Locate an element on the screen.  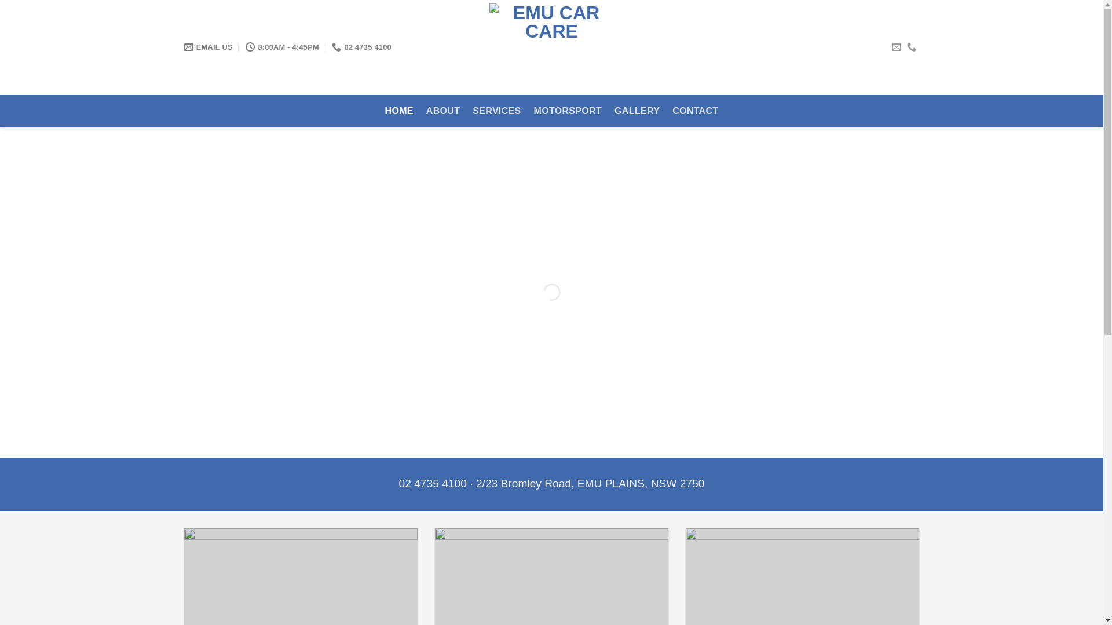
ABOUT is located at coordinates (443, 111).